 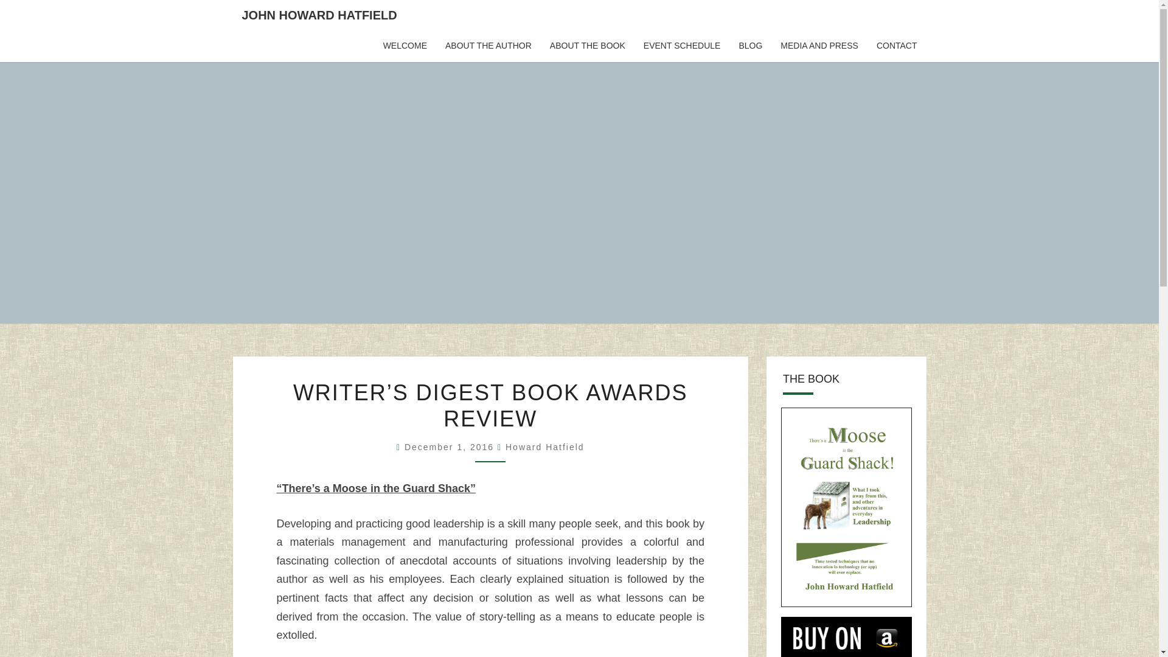 What do you see at coordinates (587, 46) in the screenshot?
I see `ABOUT THE BOOK` at bounding box center [587, 46].